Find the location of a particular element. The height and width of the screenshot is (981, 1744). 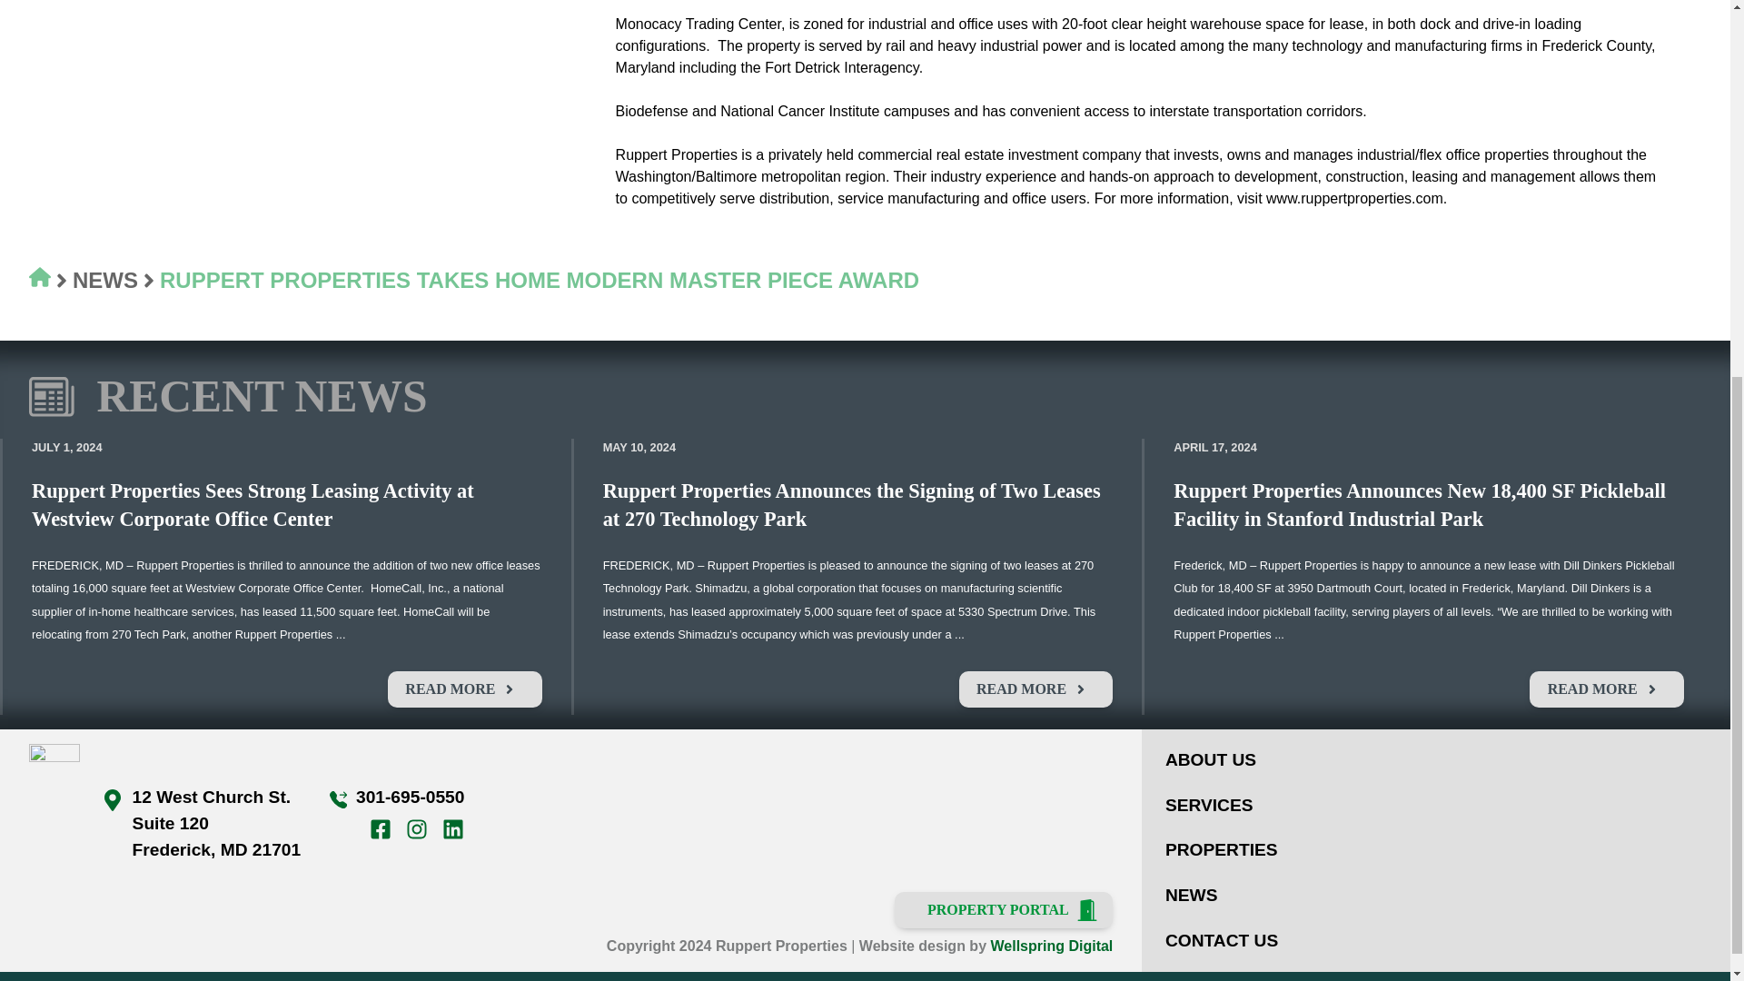

READ MORE is located at coordinates (1606, 689).